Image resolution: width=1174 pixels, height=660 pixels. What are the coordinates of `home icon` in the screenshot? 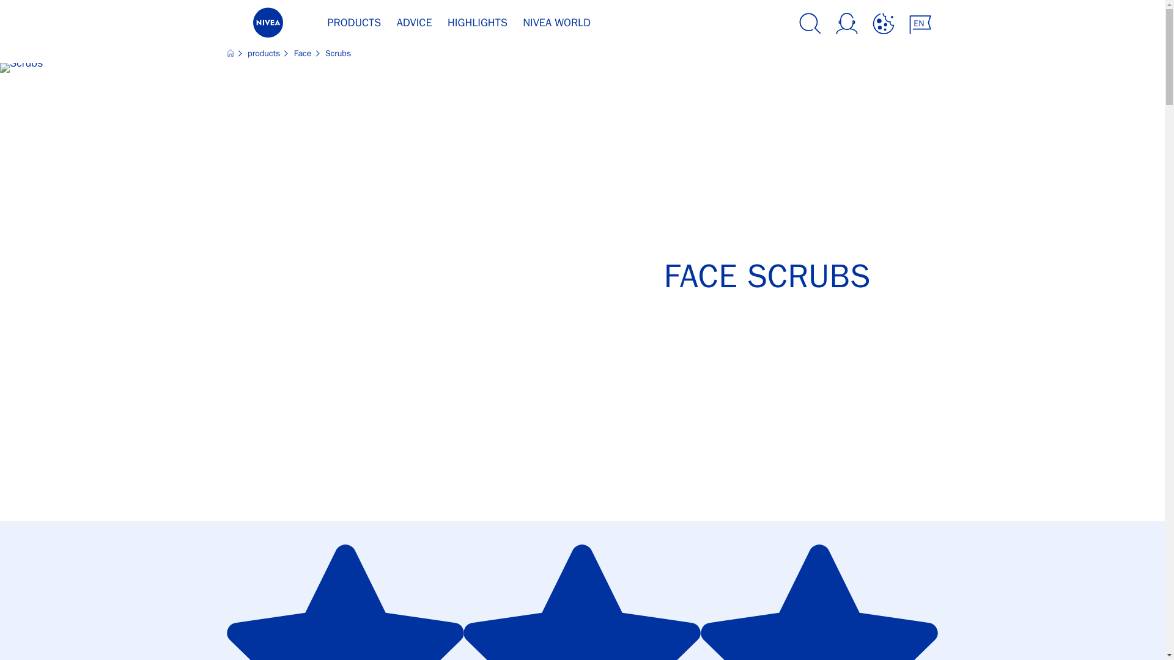 It's located at (231, 53).